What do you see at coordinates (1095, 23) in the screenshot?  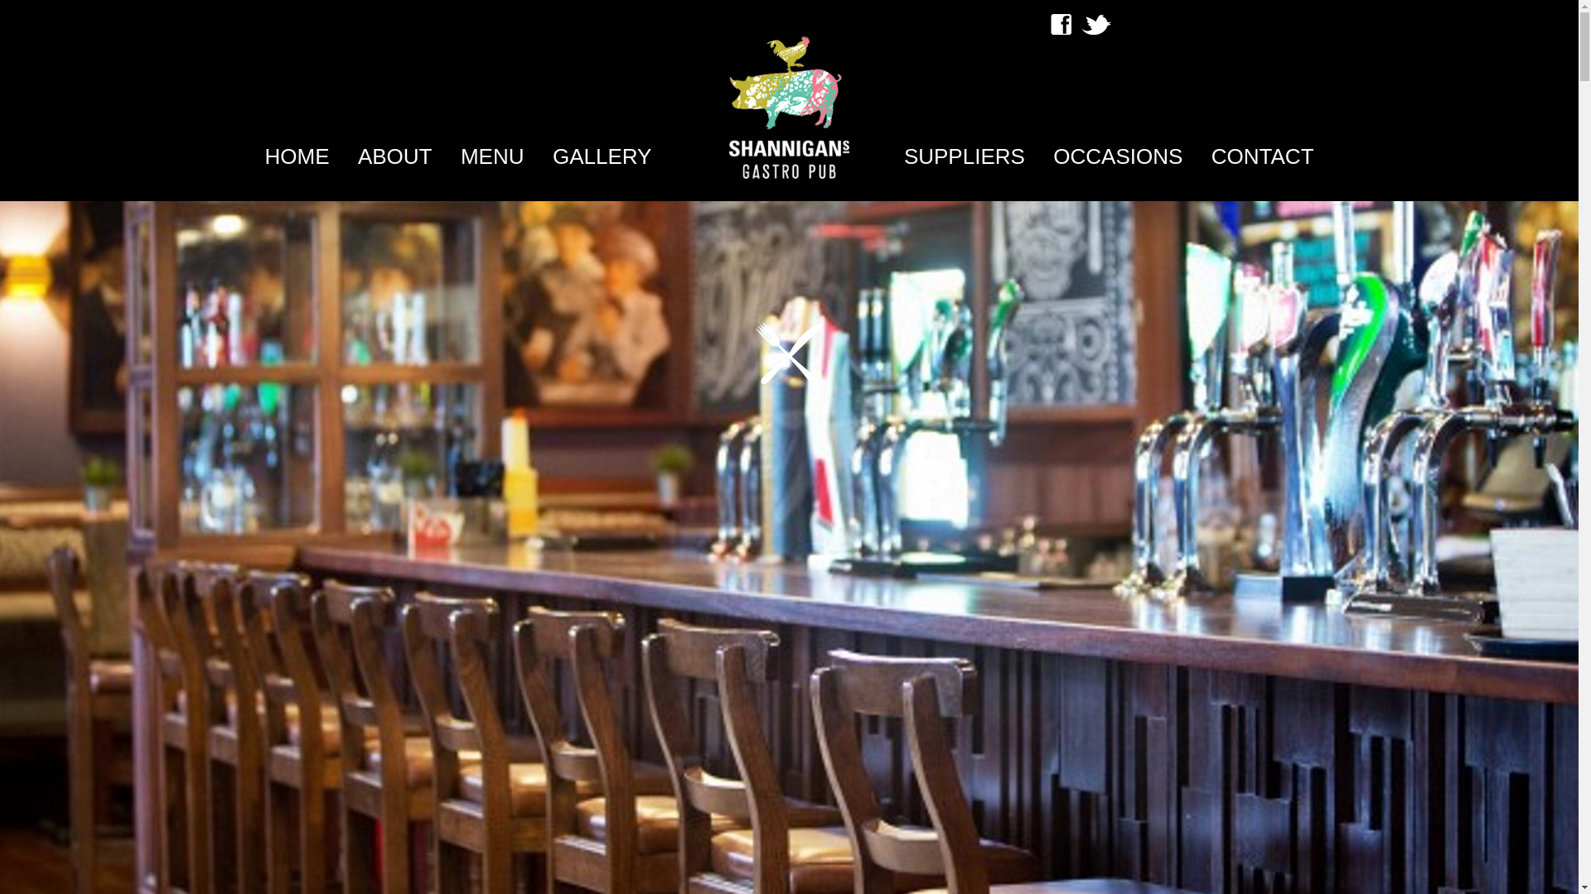 I see `follow us on Twitter` at bounding box center [1095, 23].